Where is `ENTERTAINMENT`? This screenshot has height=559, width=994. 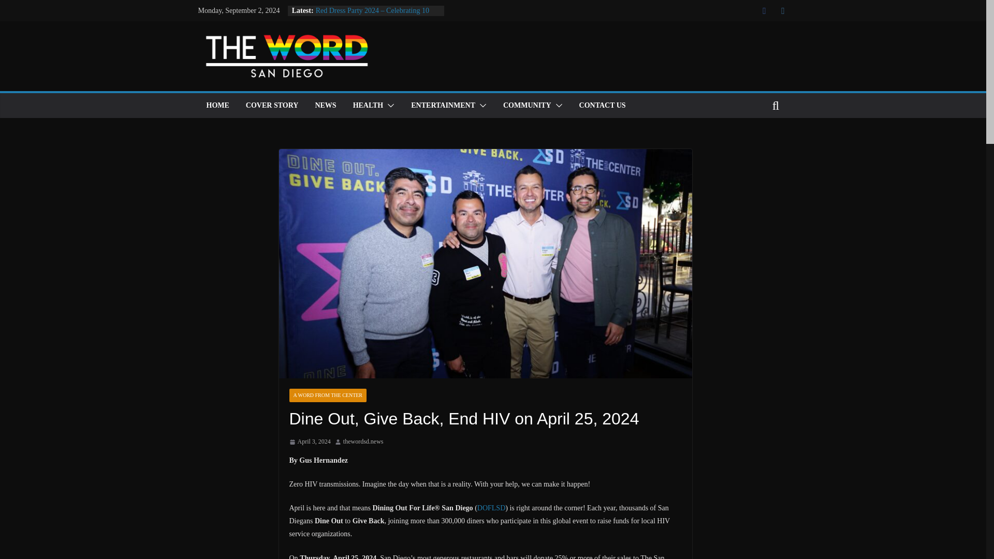
ENTERTAINMENT is located at coordinates (443, 106).